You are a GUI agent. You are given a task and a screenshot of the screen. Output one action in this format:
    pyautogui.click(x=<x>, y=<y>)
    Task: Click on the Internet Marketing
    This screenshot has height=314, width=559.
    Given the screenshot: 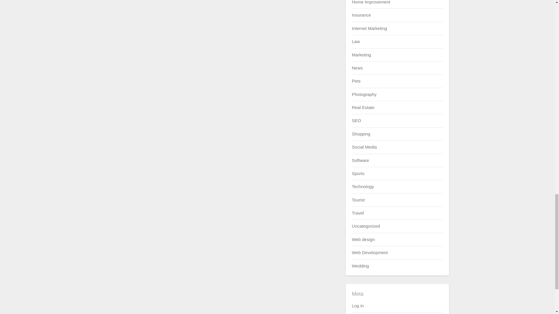 What is the action you would take?
    pyautogui.click(x=369, y=28)
    